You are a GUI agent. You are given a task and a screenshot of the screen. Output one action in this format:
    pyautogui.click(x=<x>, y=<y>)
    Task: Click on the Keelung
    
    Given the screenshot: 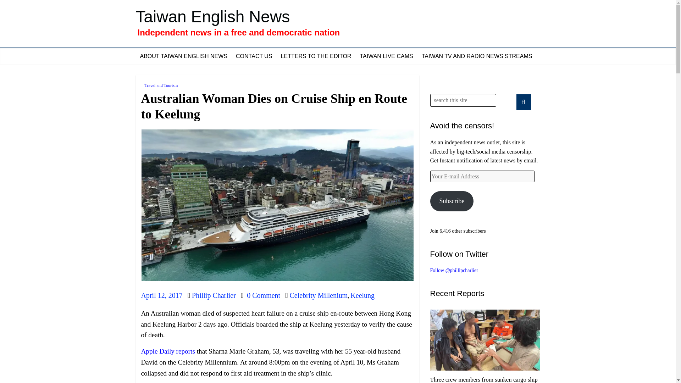 What is the action you would take?
    pyautogui.click(x=362, y=295)
    